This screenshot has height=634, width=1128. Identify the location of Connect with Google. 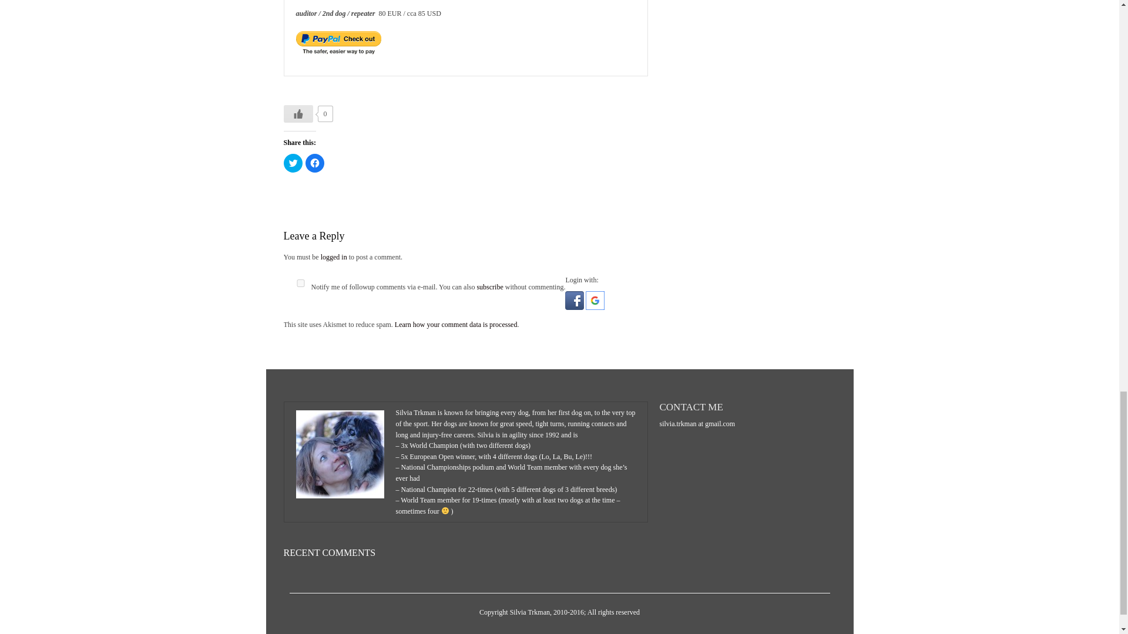
(595, 308).